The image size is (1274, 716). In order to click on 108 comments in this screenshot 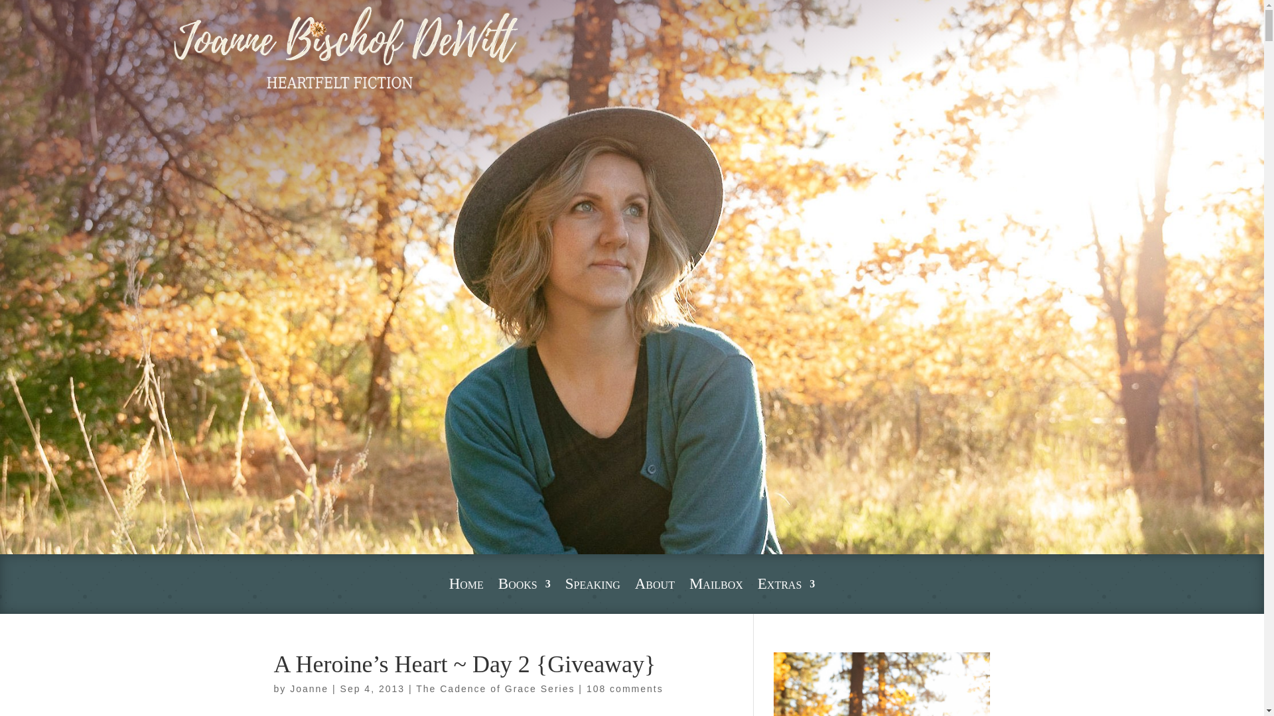, I will do `click(625, 688)`.